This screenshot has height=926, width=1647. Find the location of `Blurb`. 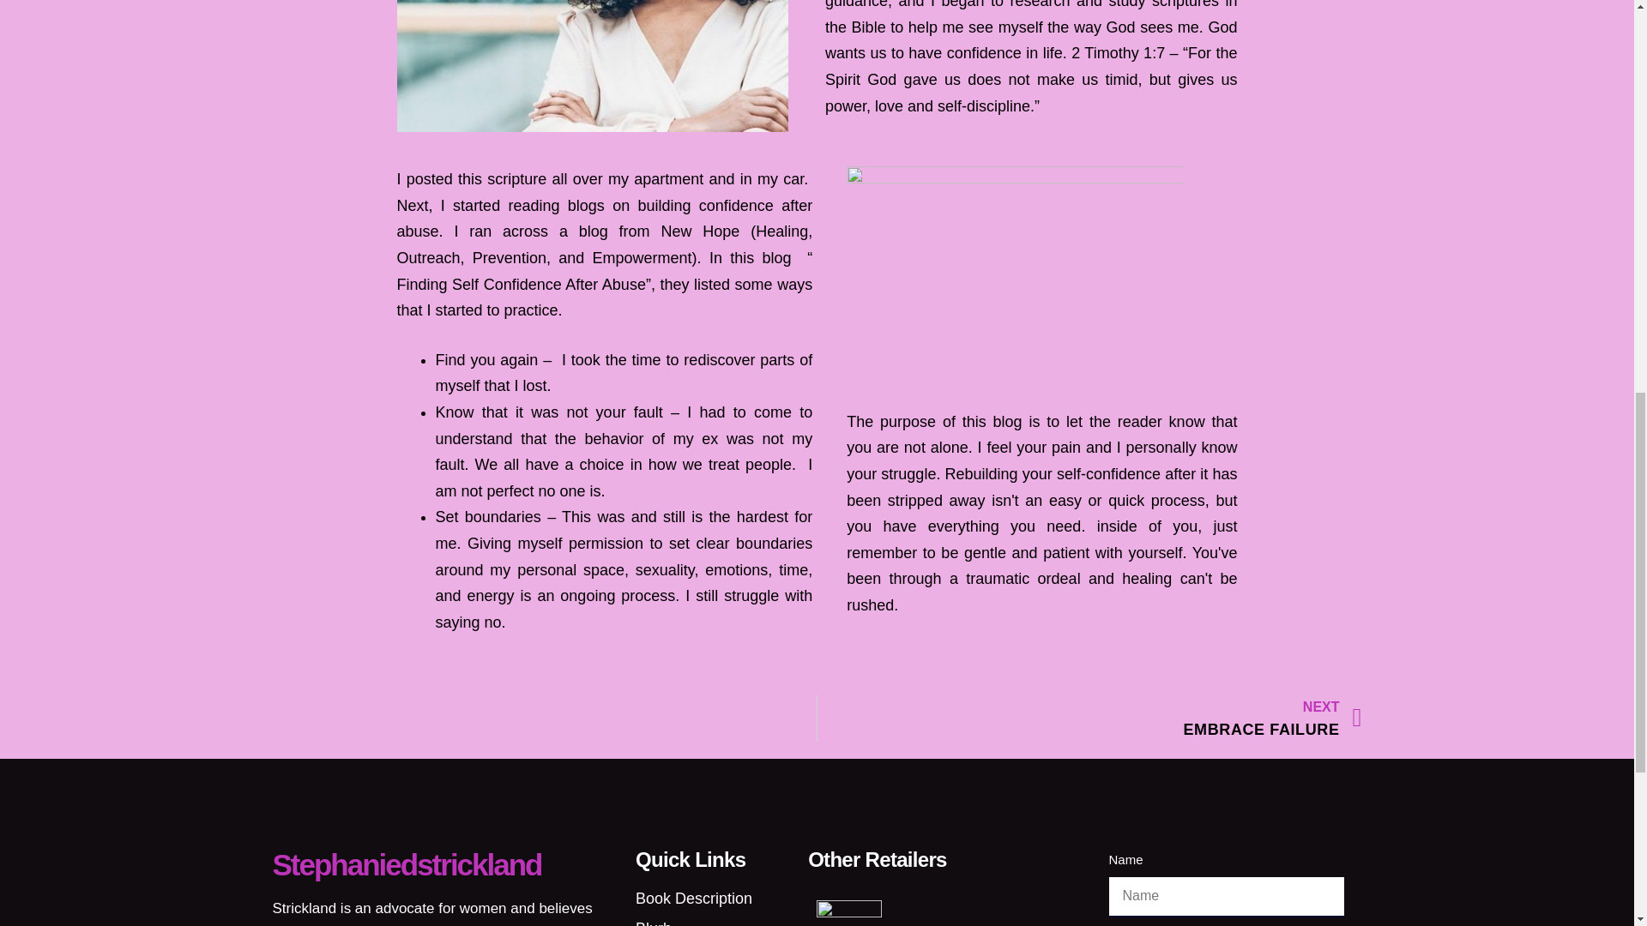

Blurb is located at coordinates (1089, 719).